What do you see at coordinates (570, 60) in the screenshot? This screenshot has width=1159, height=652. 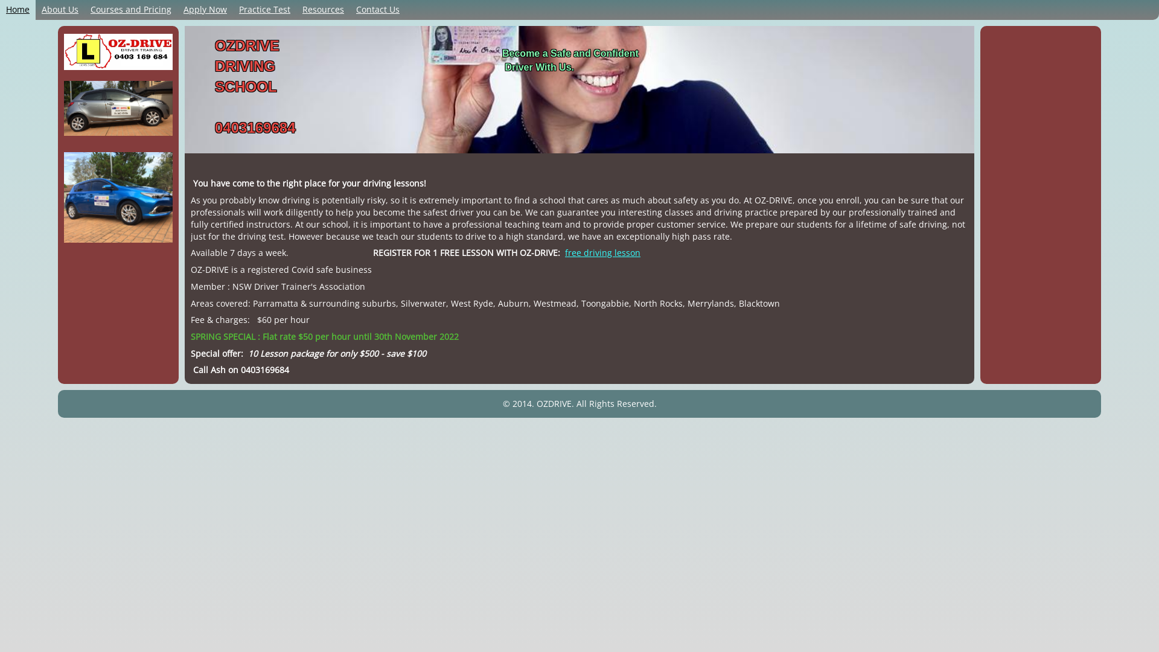 I see `Become a Safe and Confident
 Driver With Us.` at bounding box center [570, 60].